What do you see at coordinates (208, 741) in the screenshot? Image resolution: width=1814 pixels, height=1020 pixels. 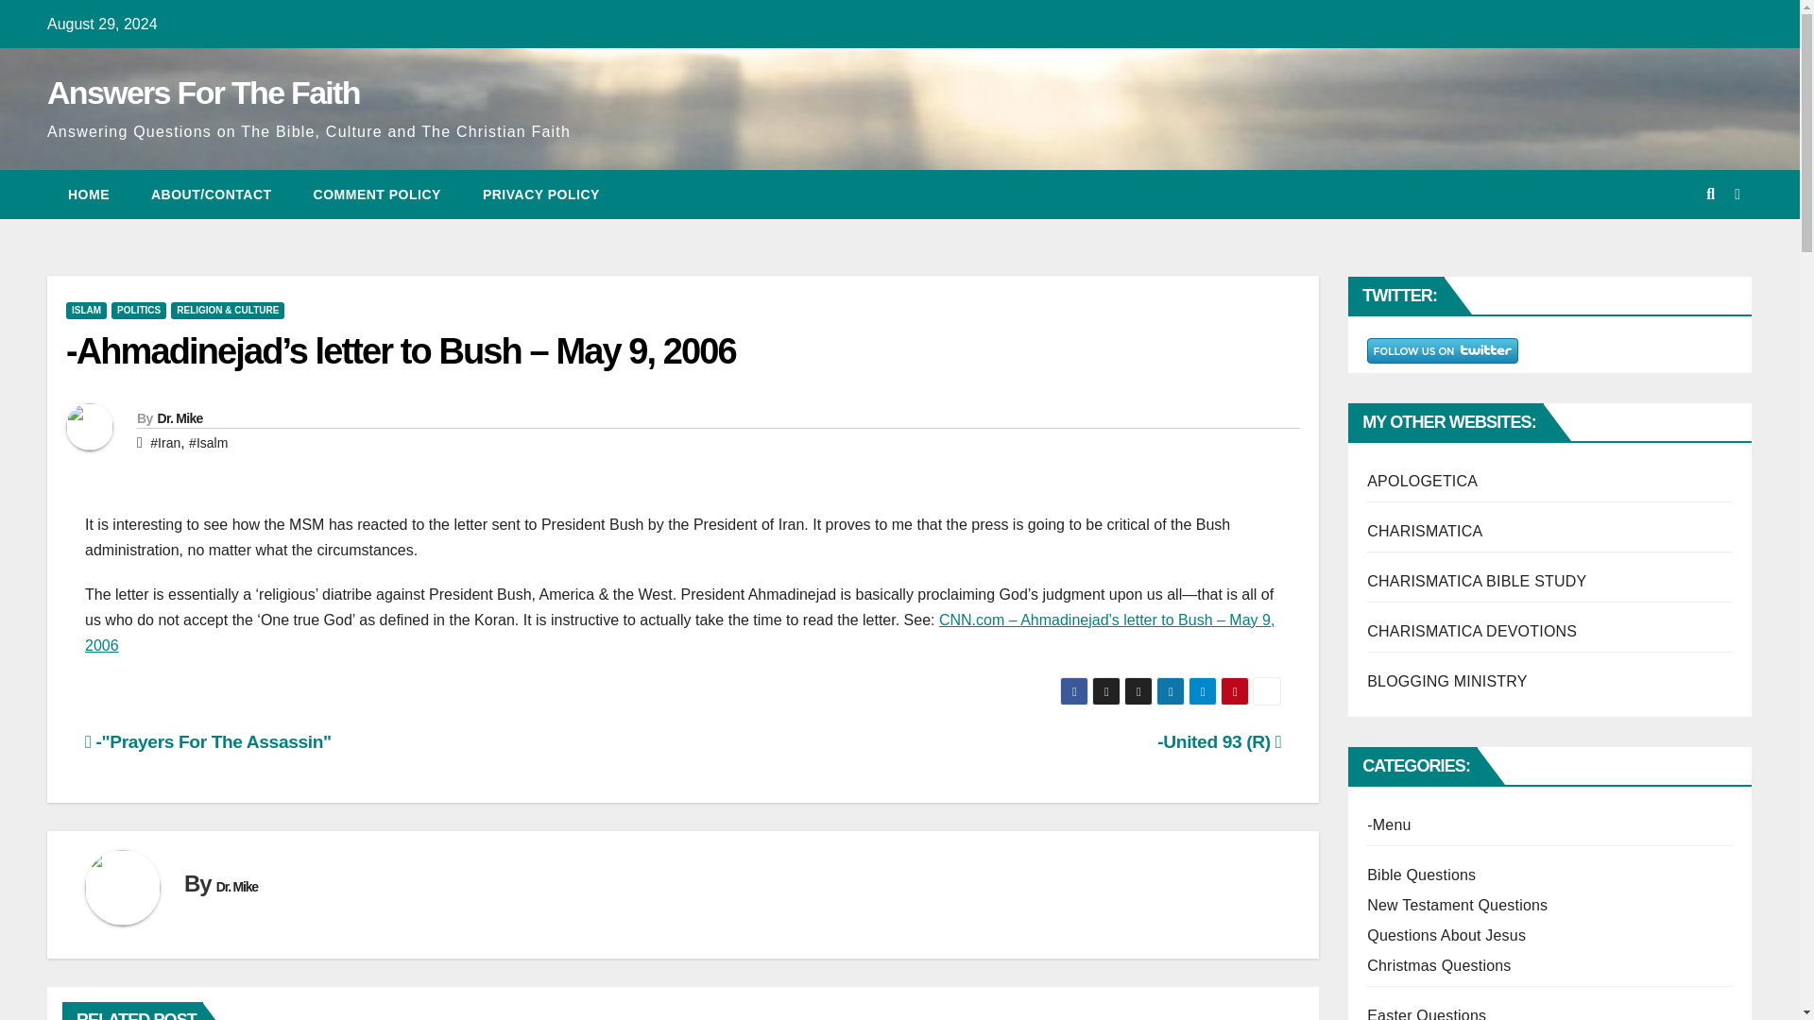 I see `-"Prayers For The Assassin"` at bounding box center [208, 741].